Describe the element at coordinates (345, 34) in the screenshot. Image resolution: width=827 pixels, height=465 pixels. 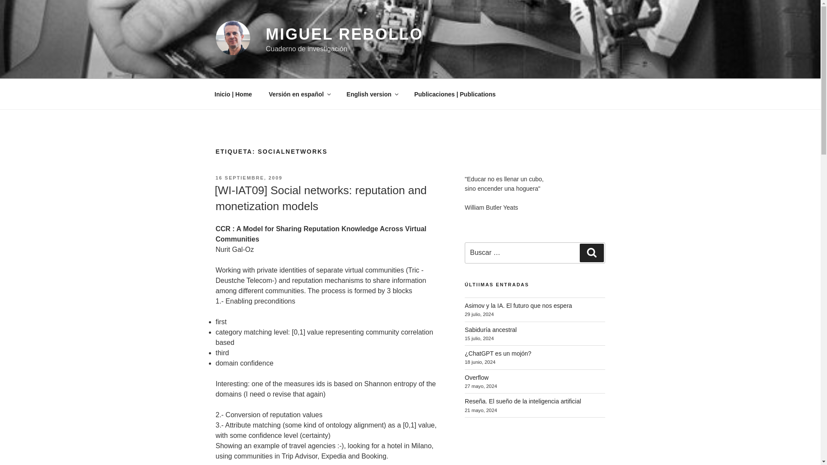
I see `MIGUEL REBOLLO` at that location.